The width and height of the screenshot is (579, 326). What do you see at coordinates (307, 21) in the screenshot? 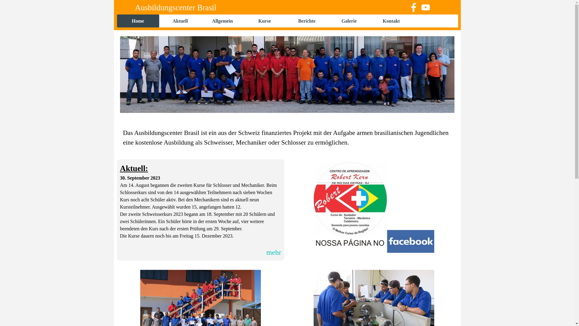
I see `Berichte` at bounding box center [307, 21].